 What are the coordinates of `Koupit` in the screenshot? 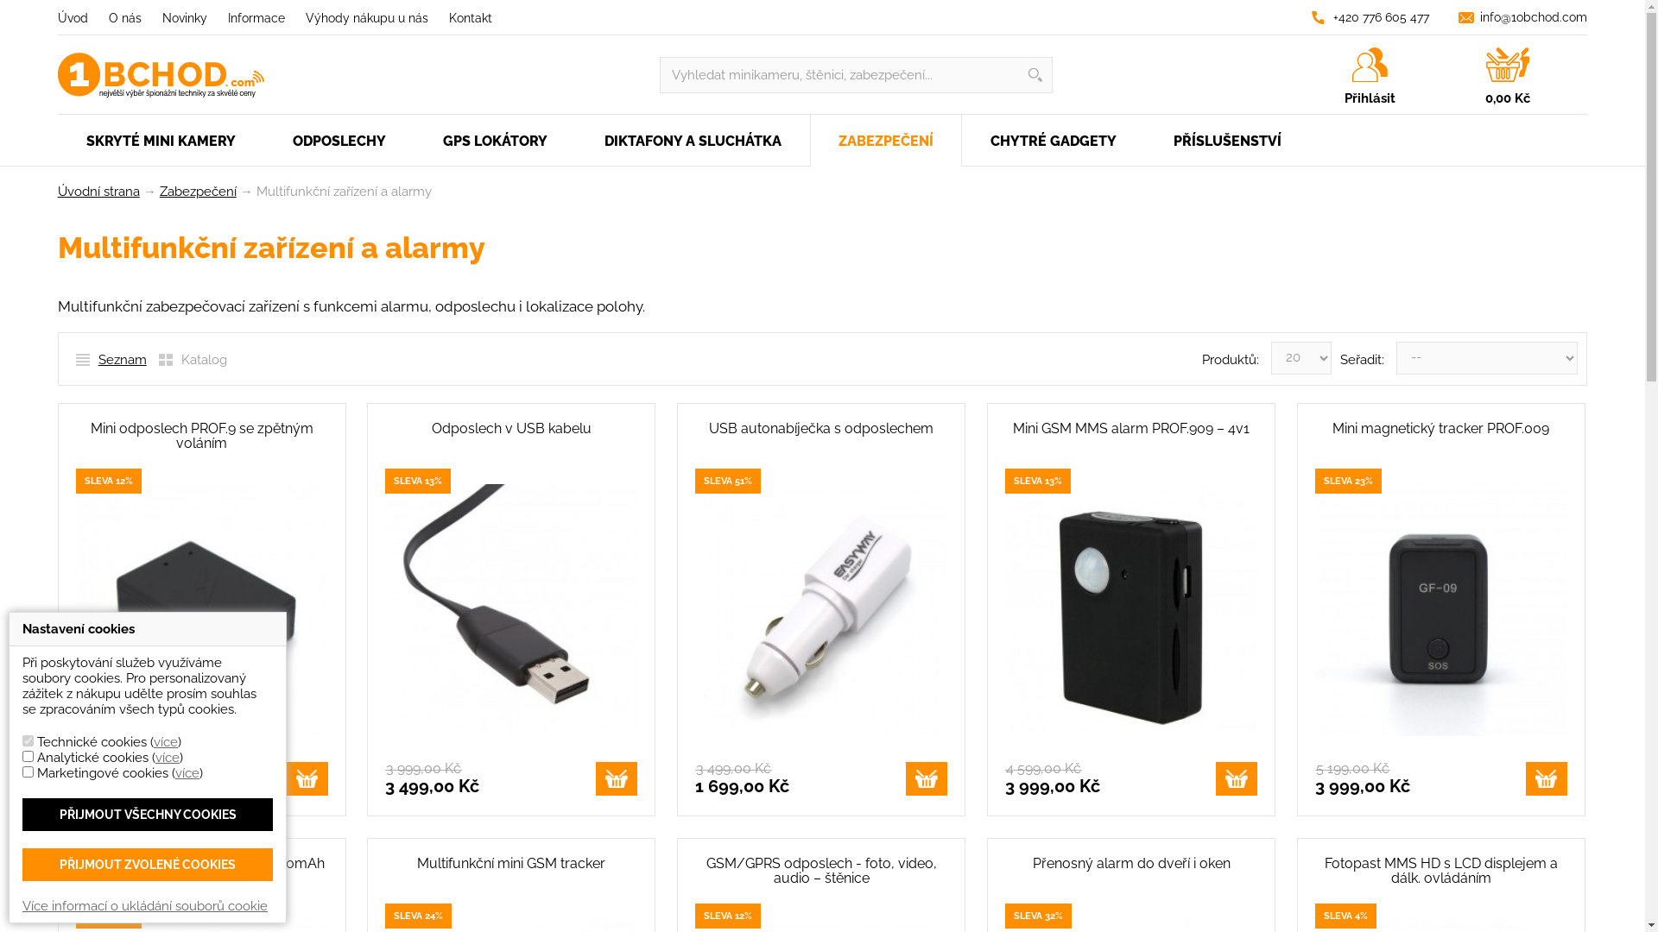 It's located at (1237, 778).